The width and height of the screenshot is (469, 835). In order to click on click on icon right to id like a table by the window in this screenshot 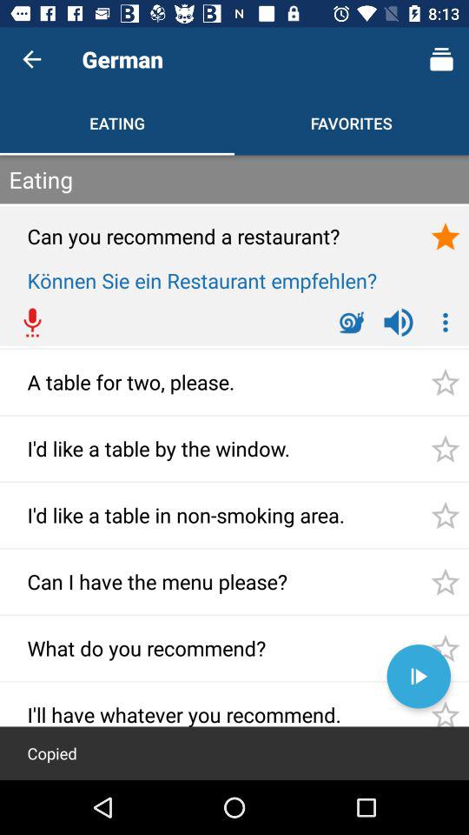, I will do `click(445, 449)`.